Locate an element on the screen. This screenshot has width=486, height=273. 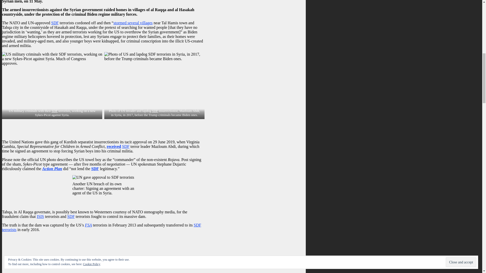
stormed several villages is located at coordinates (133, 23).